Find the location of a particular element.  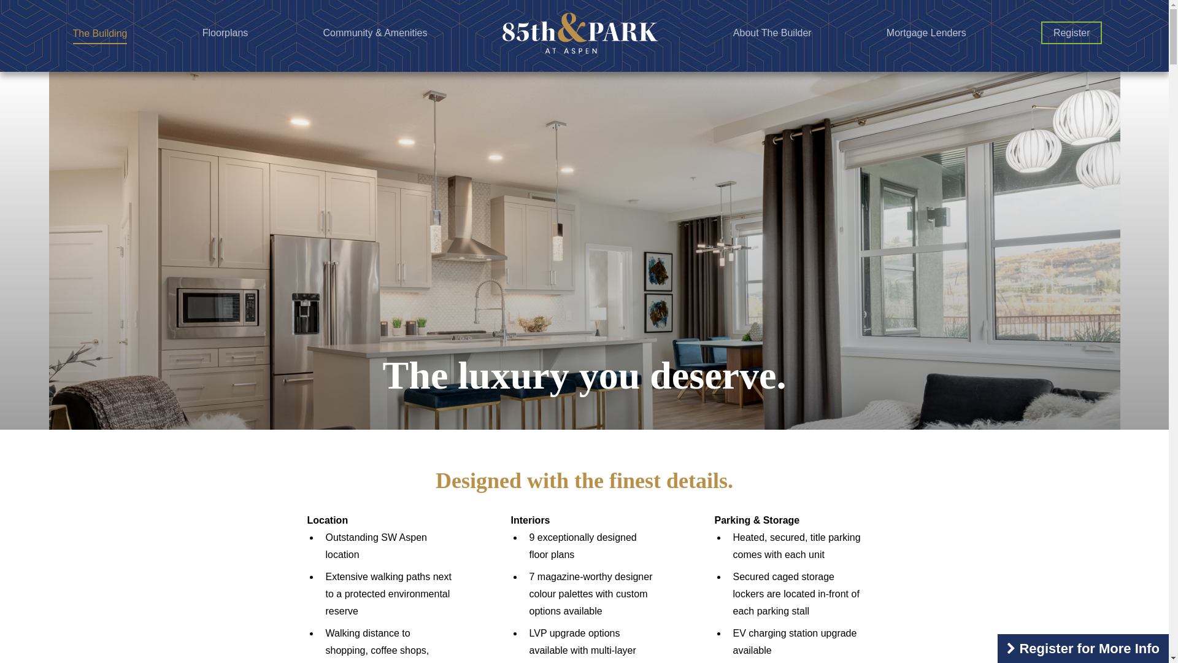

Register is located at coordinates (1072, 33).